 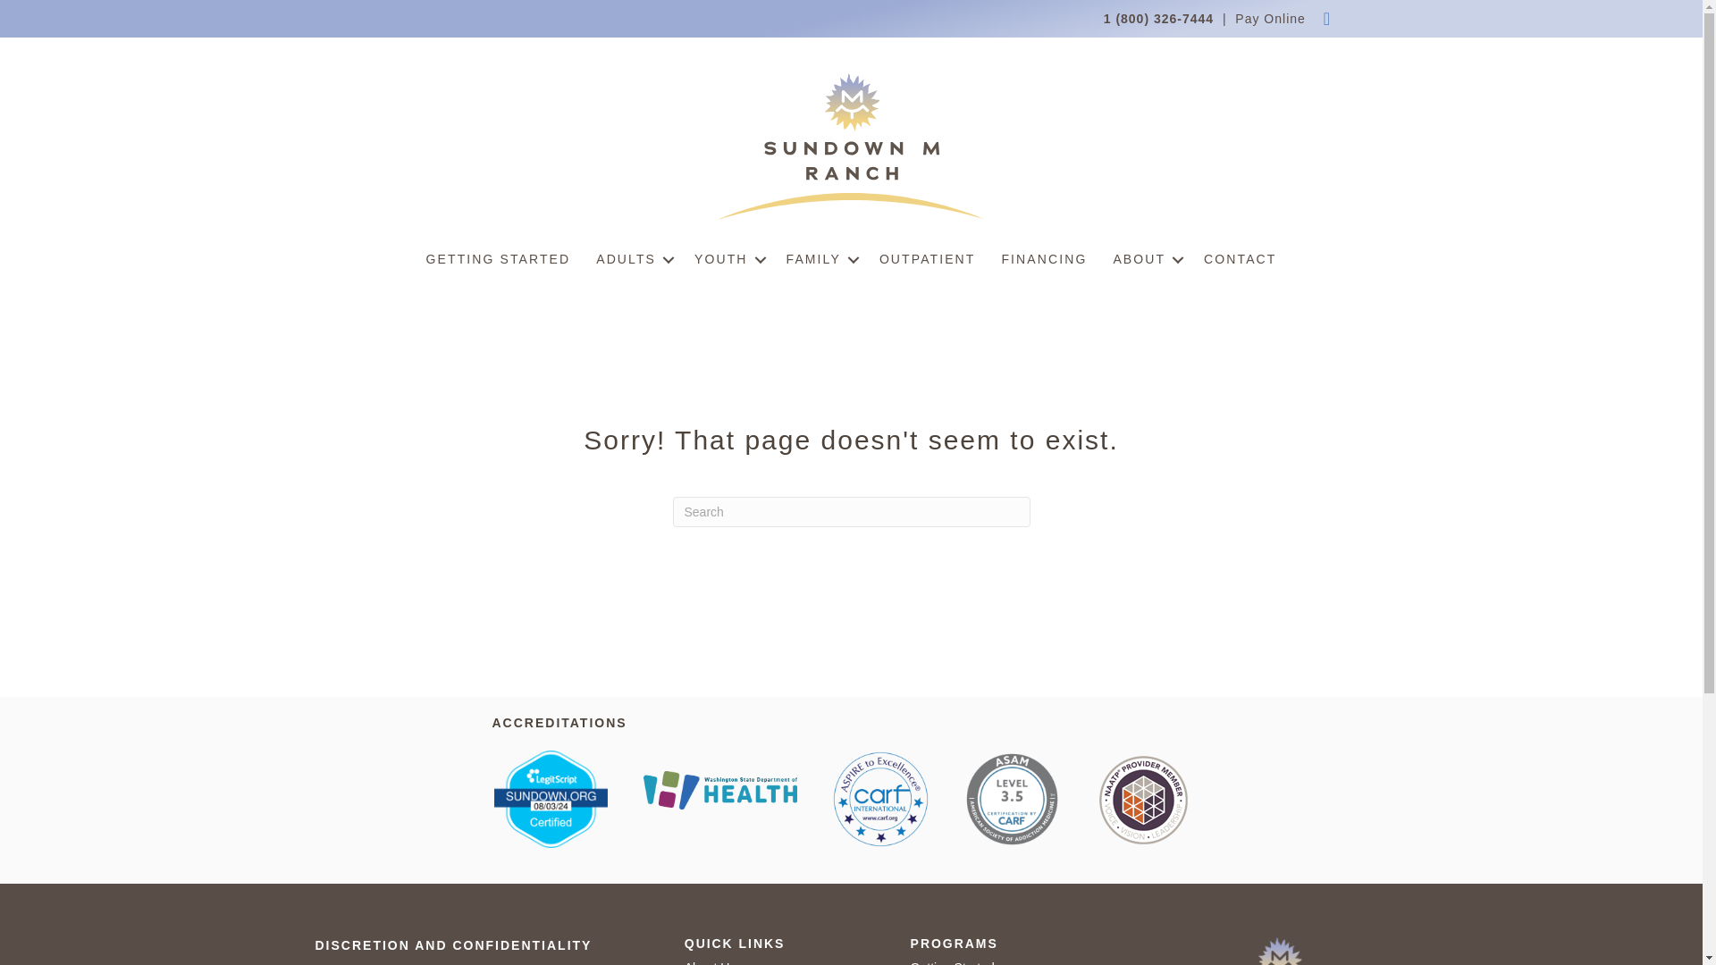 I want to click on ASAM-certification-transparent, so click(x=1012, y=799).